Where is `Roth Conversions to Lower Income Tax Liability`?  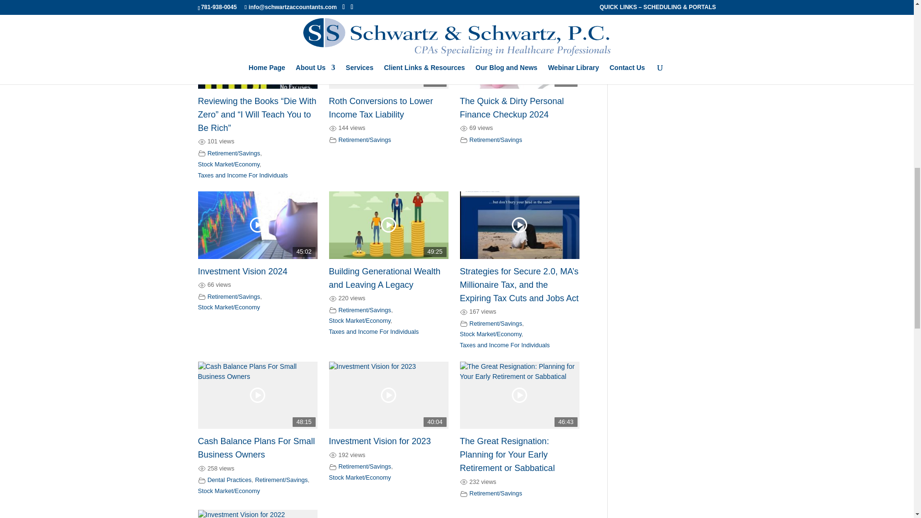
Roth Conversions to Lower Income Tax Liability is located at coordinates (381, 107).